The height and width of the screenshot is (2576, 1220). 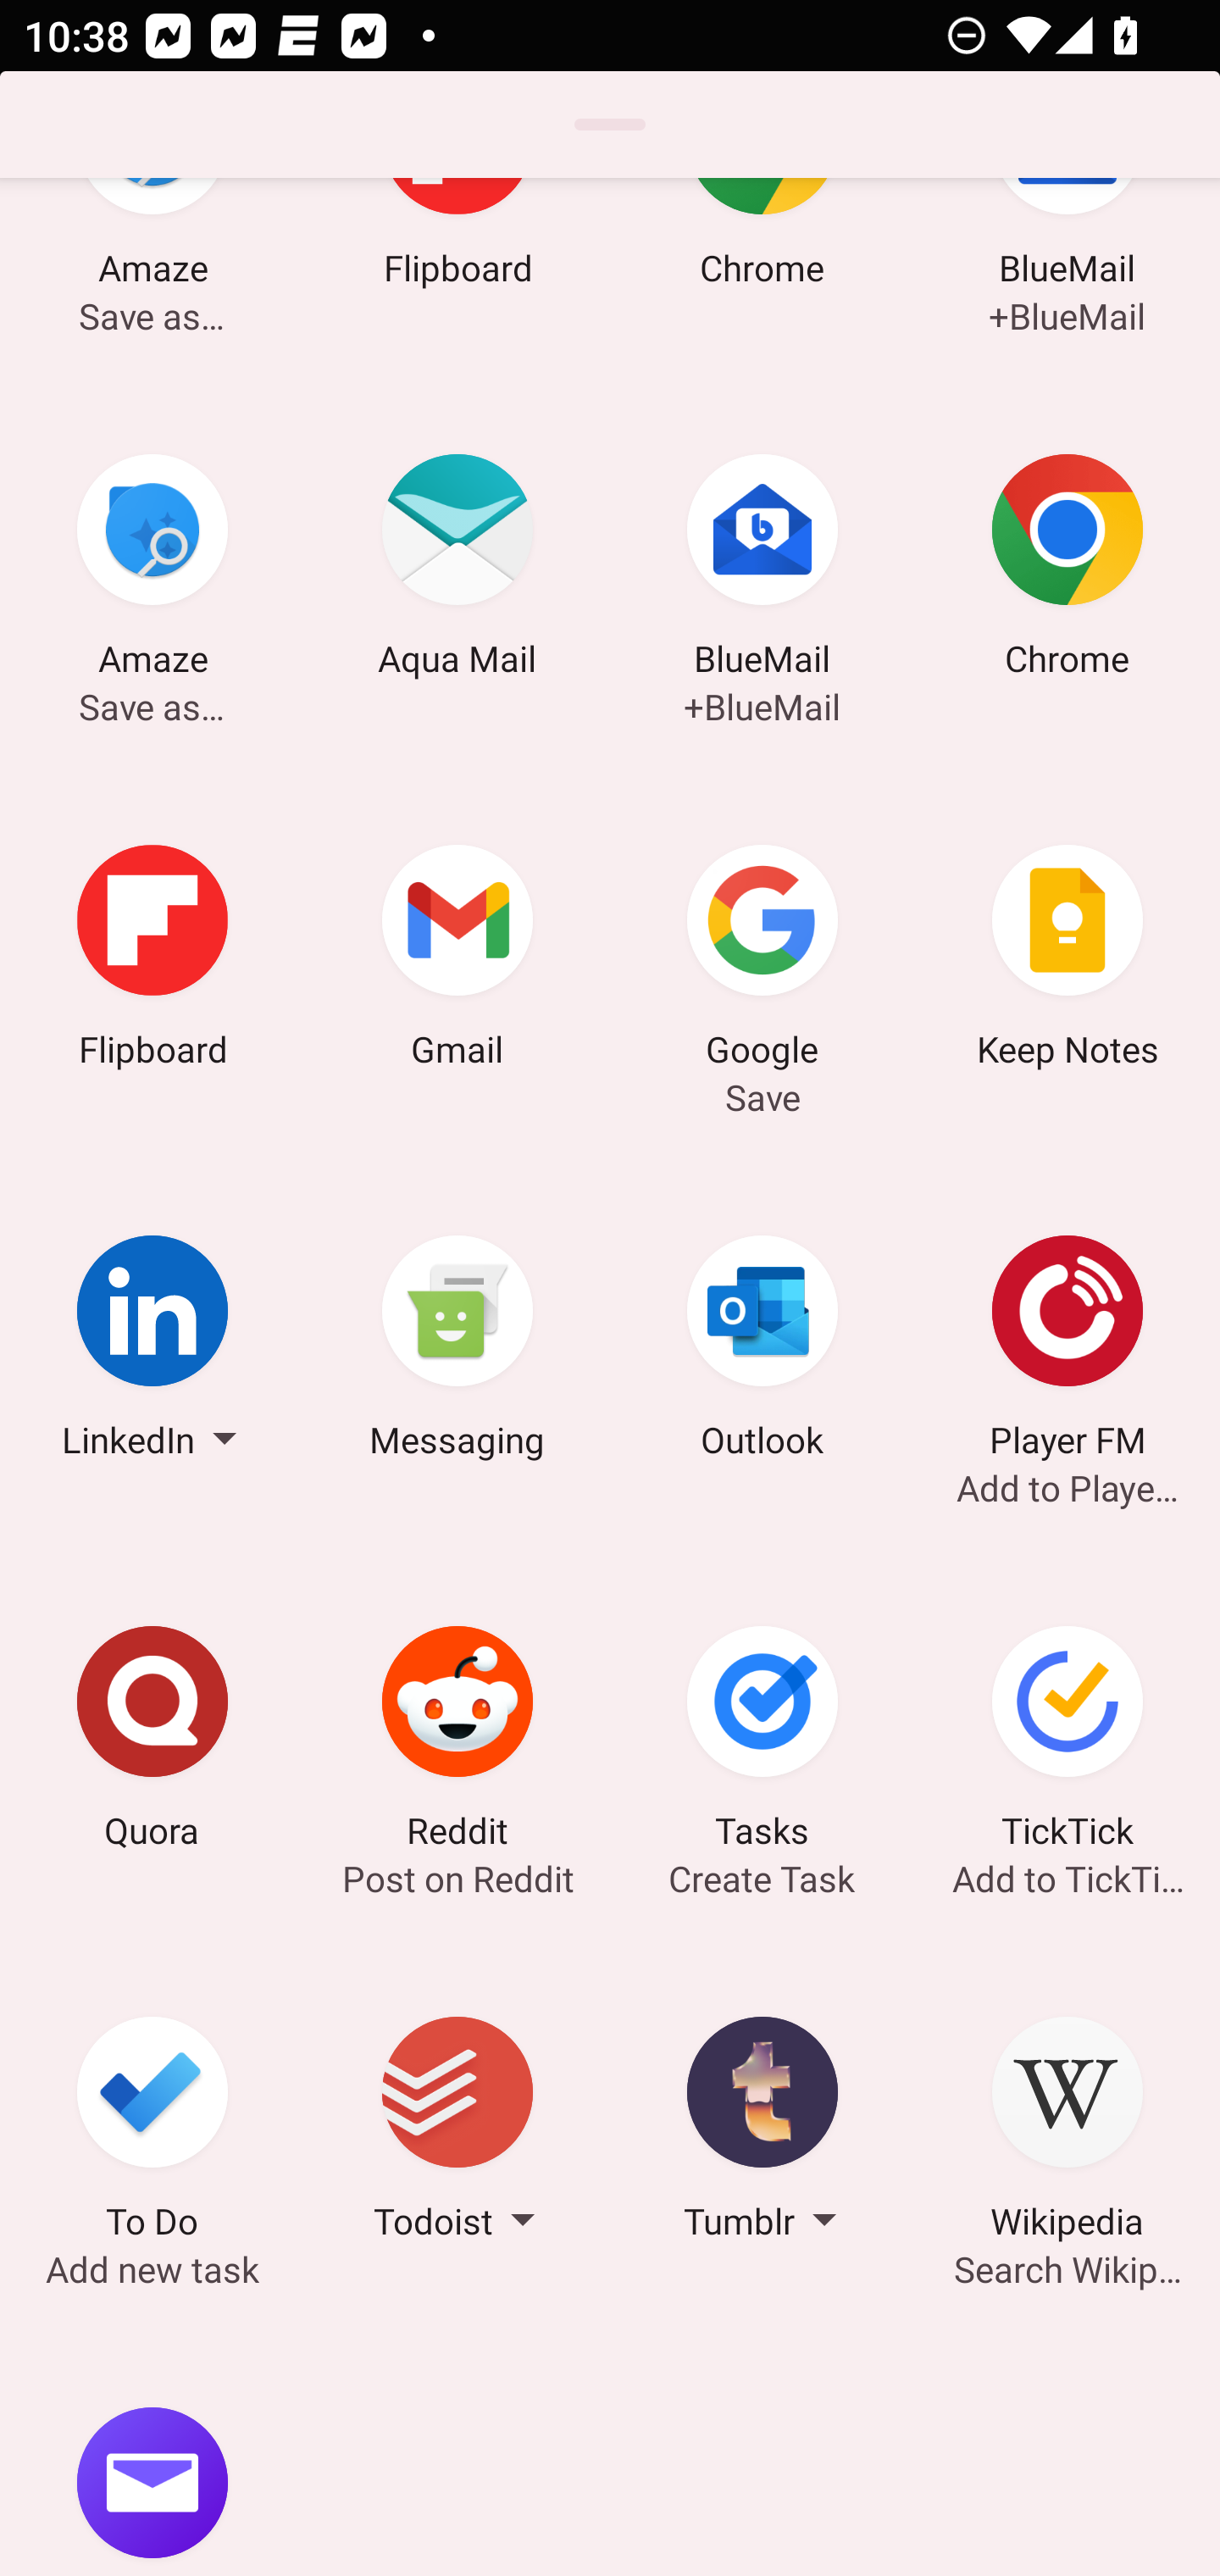 I want to click on Gmail, so click(x=457, y=960).